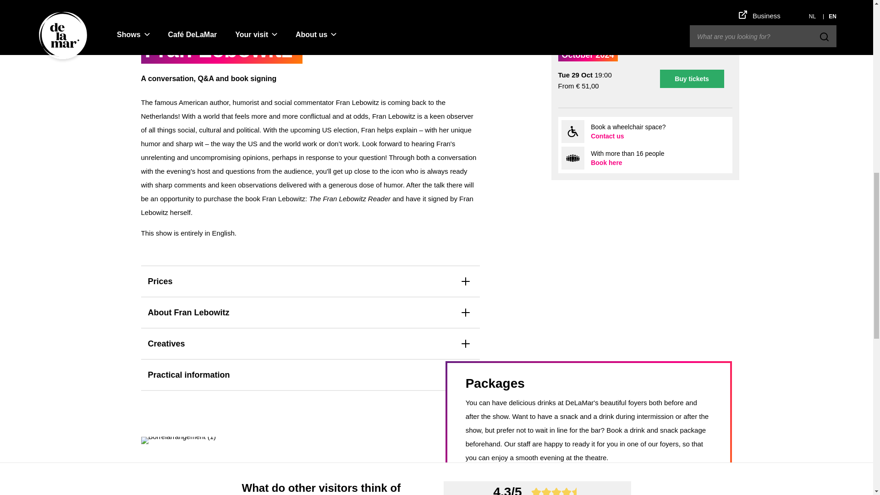  Describe the element at coordinates (310, 375) in the screenshot. I see `Practical information` at that location.